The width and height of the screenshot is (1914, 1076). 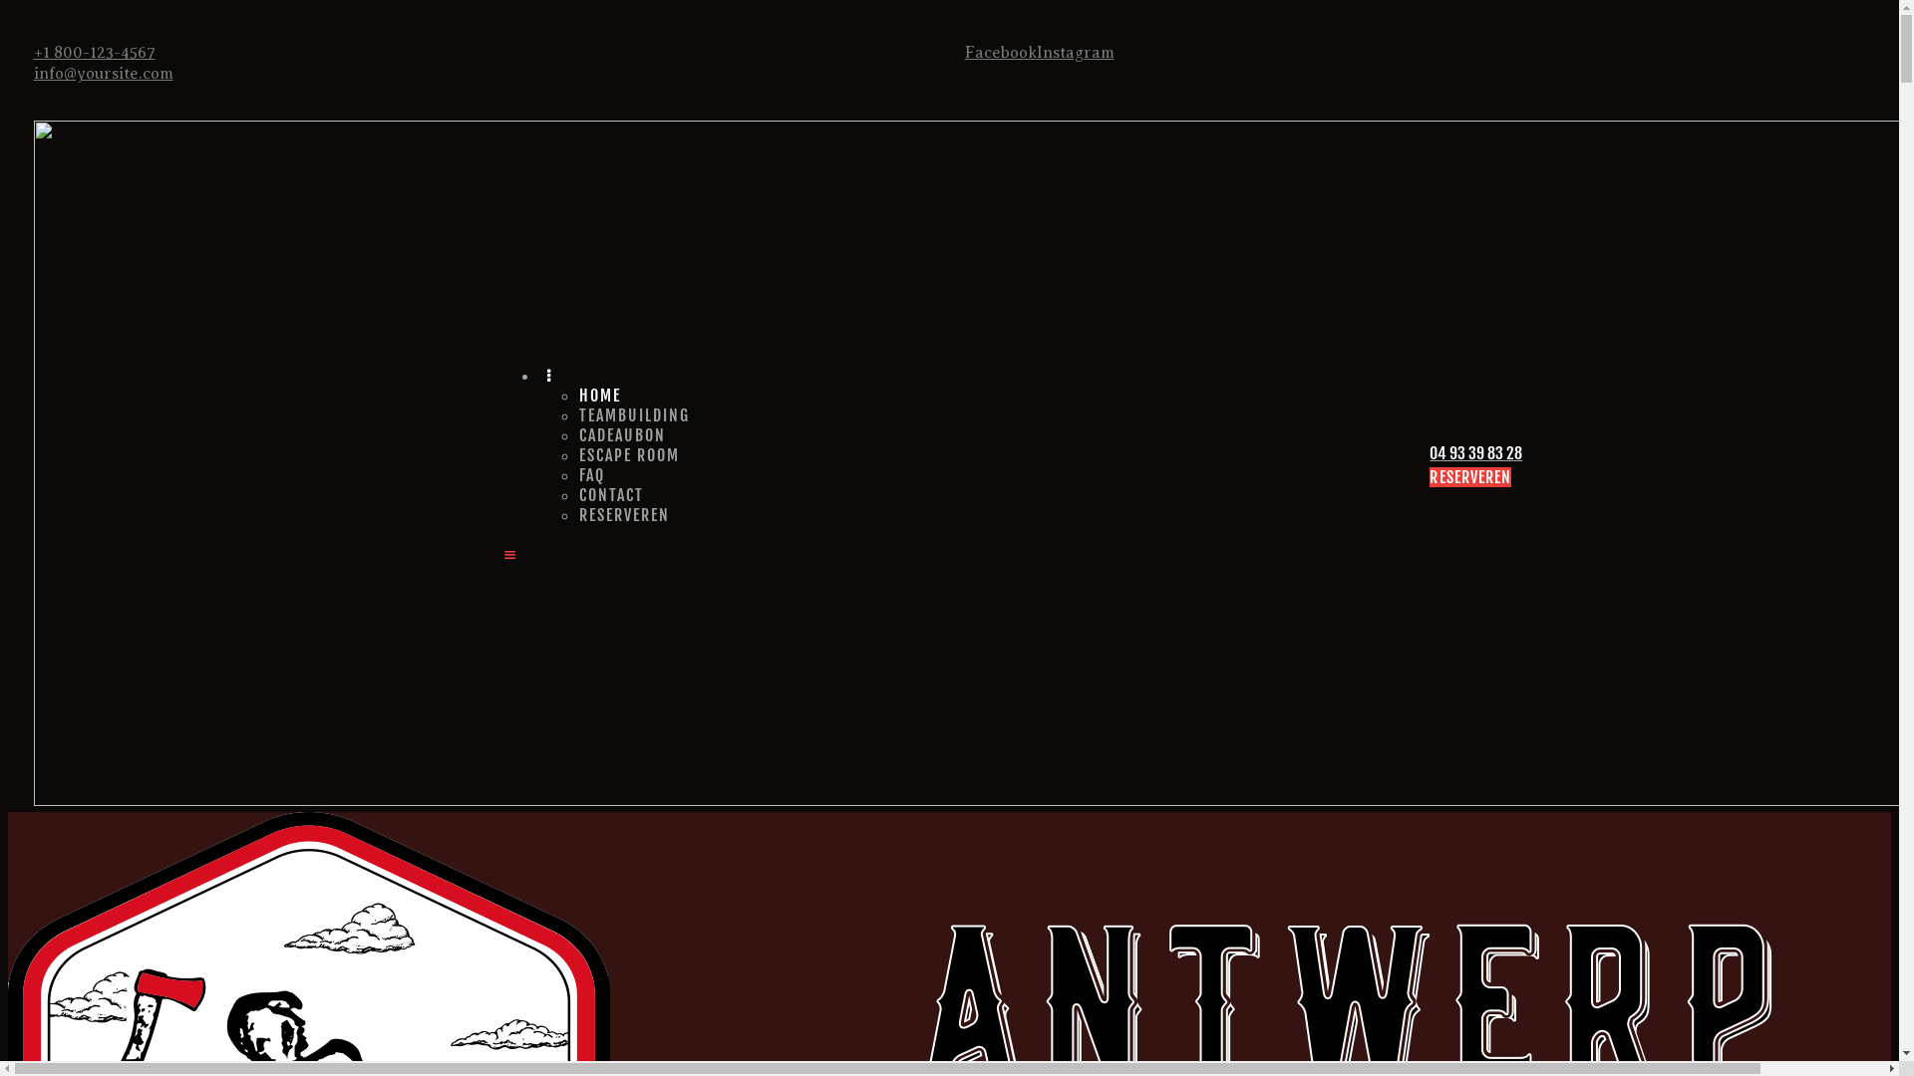 I want to click on +1 800-123-4567, so click(x=95, y=53).